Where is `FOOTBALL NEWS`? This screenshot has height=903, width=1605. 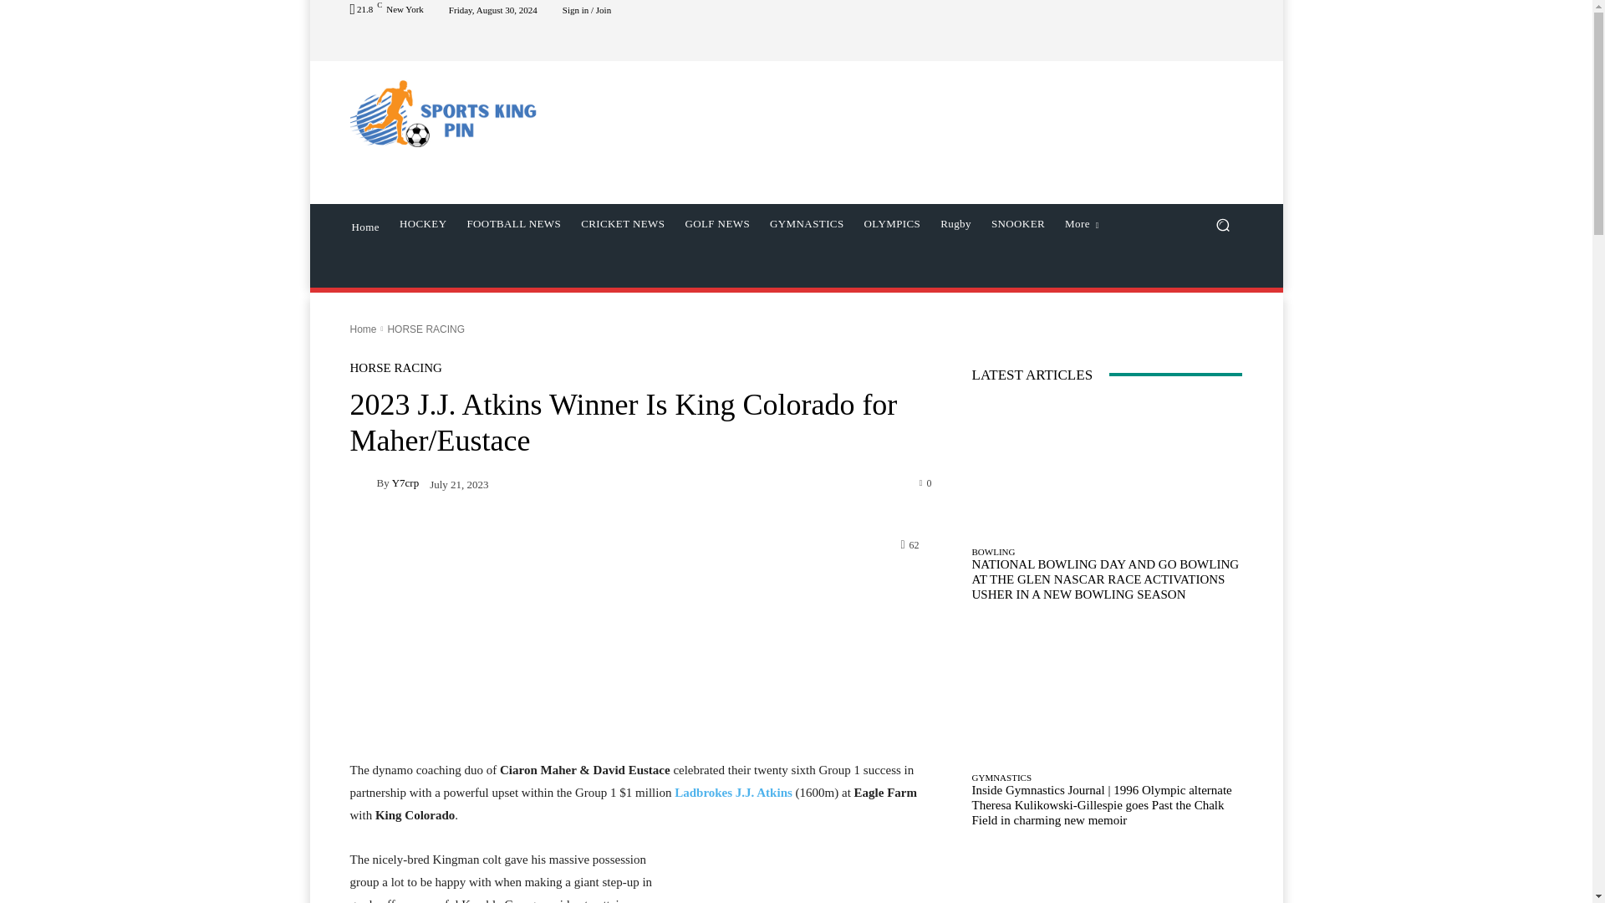 FOOTBALL NEWS is located at coordinates (513, 224).